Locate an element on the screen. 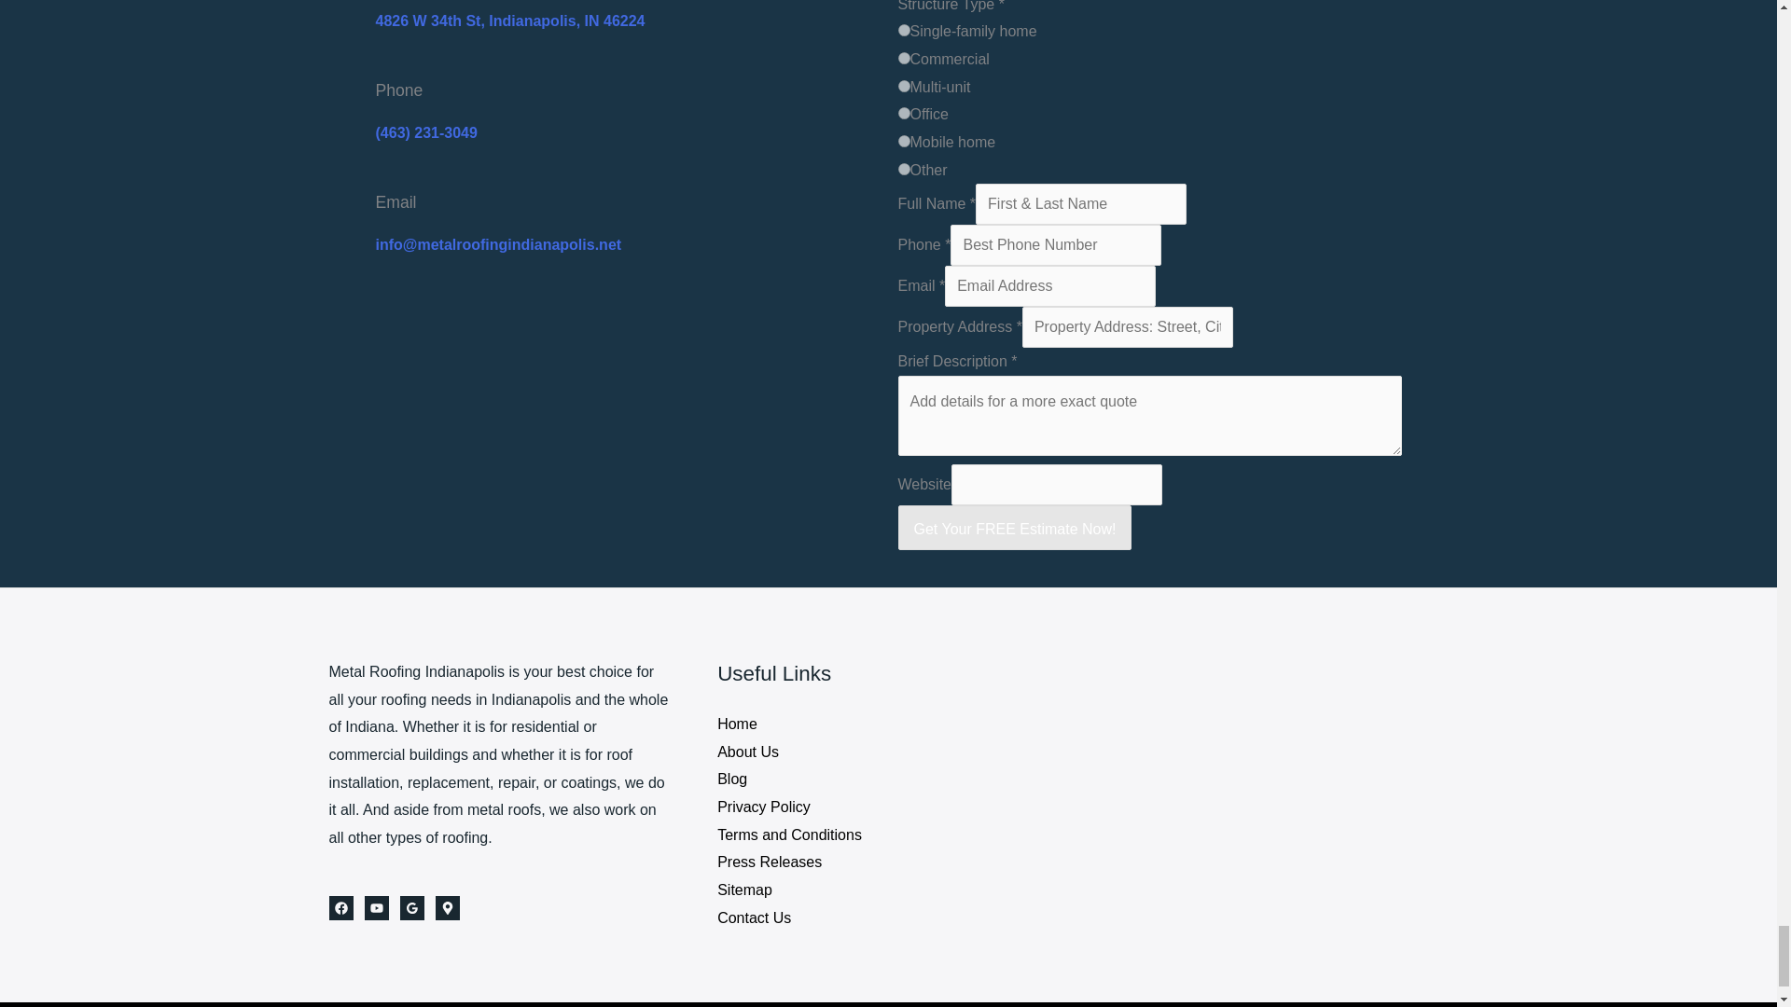 The width and height of the screenshot is (1791, 1007). Commercial is located at coordinates (903, 58).